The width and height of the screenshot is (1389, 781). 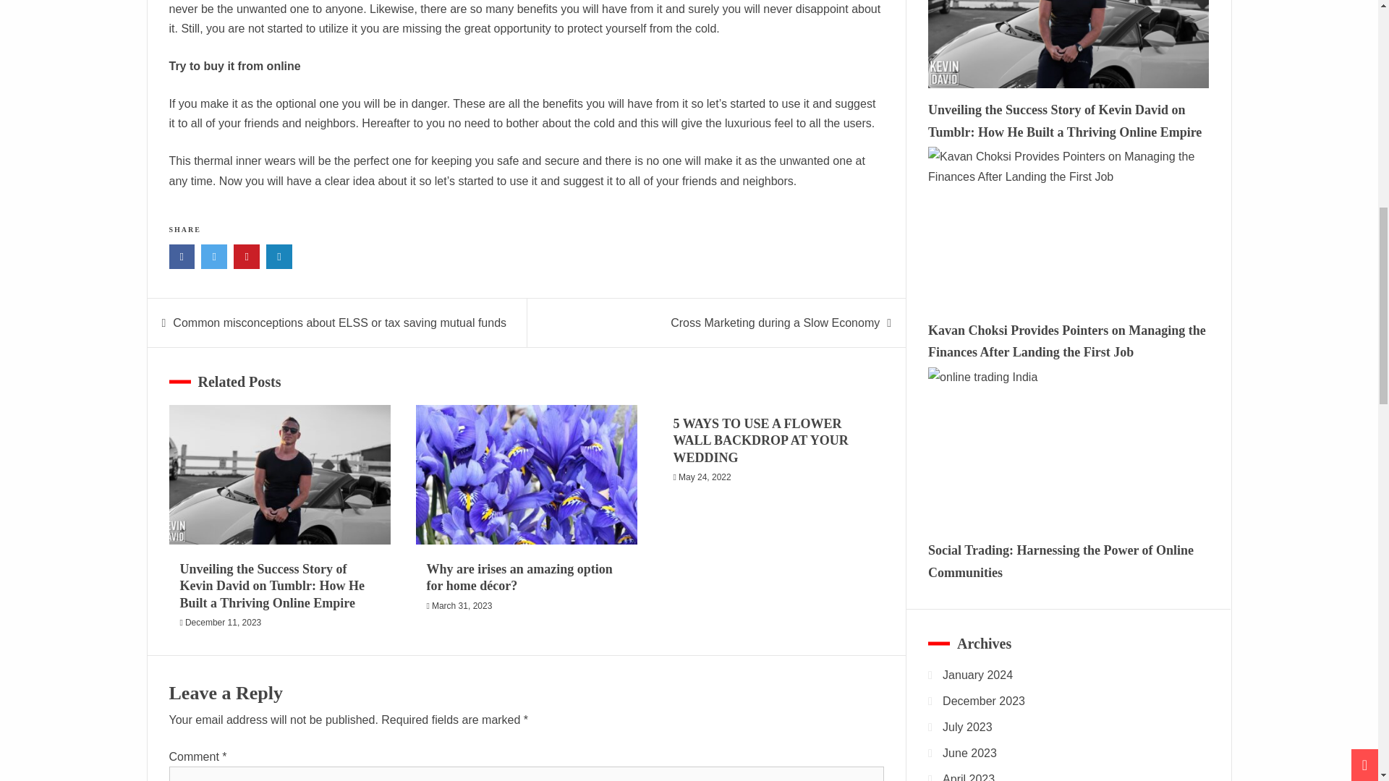 What do you see at coordinates (705, 477) in the screenshot?
I see `May 24, 2022` at bounding box center [705, 477].